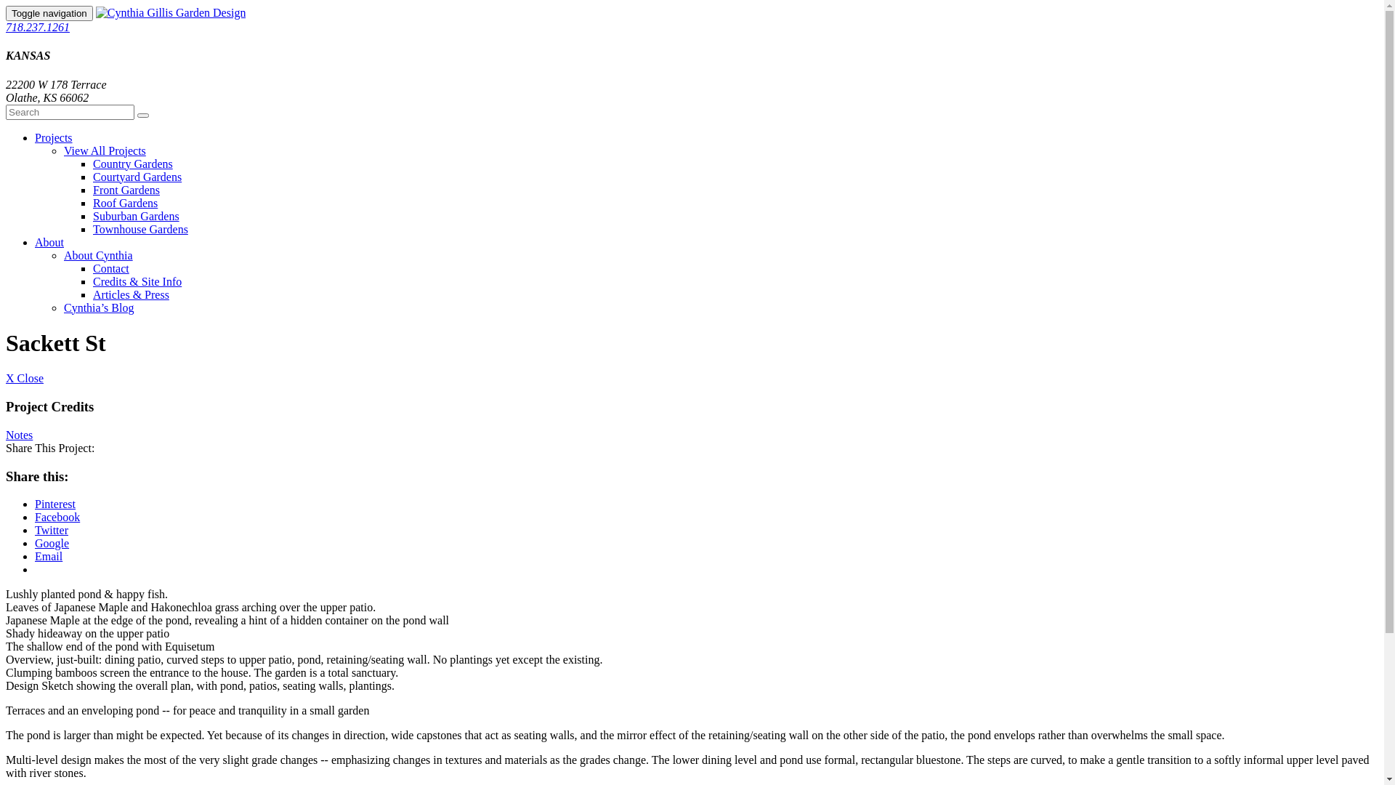 This screenshot has width=1395, height=785. Describe the element at coordinates (125, 204) in the screenshot. I see `Roof Gardens` at that location.